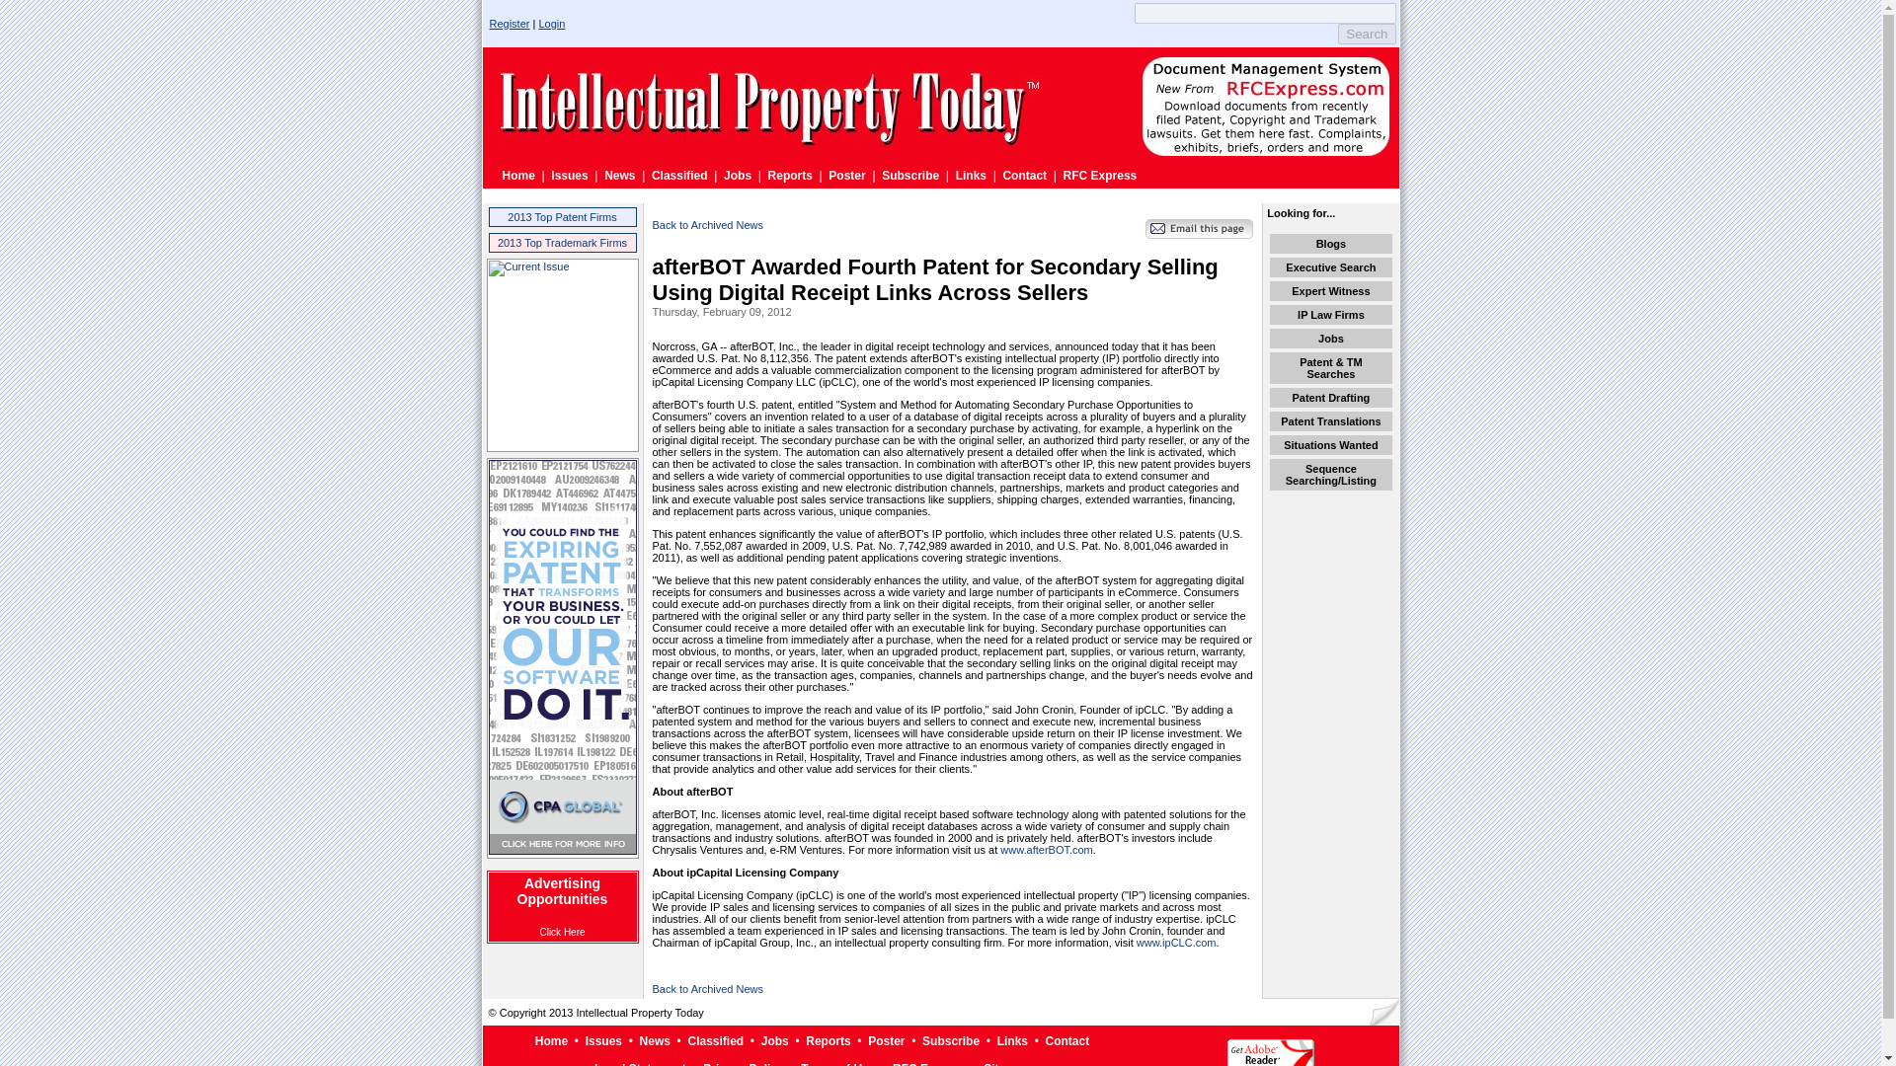 The height and width of the screenshot is (1066, 1896). Describe the element at coordinates (561, 932) in the screenshot. I see `Click Here` at that location.